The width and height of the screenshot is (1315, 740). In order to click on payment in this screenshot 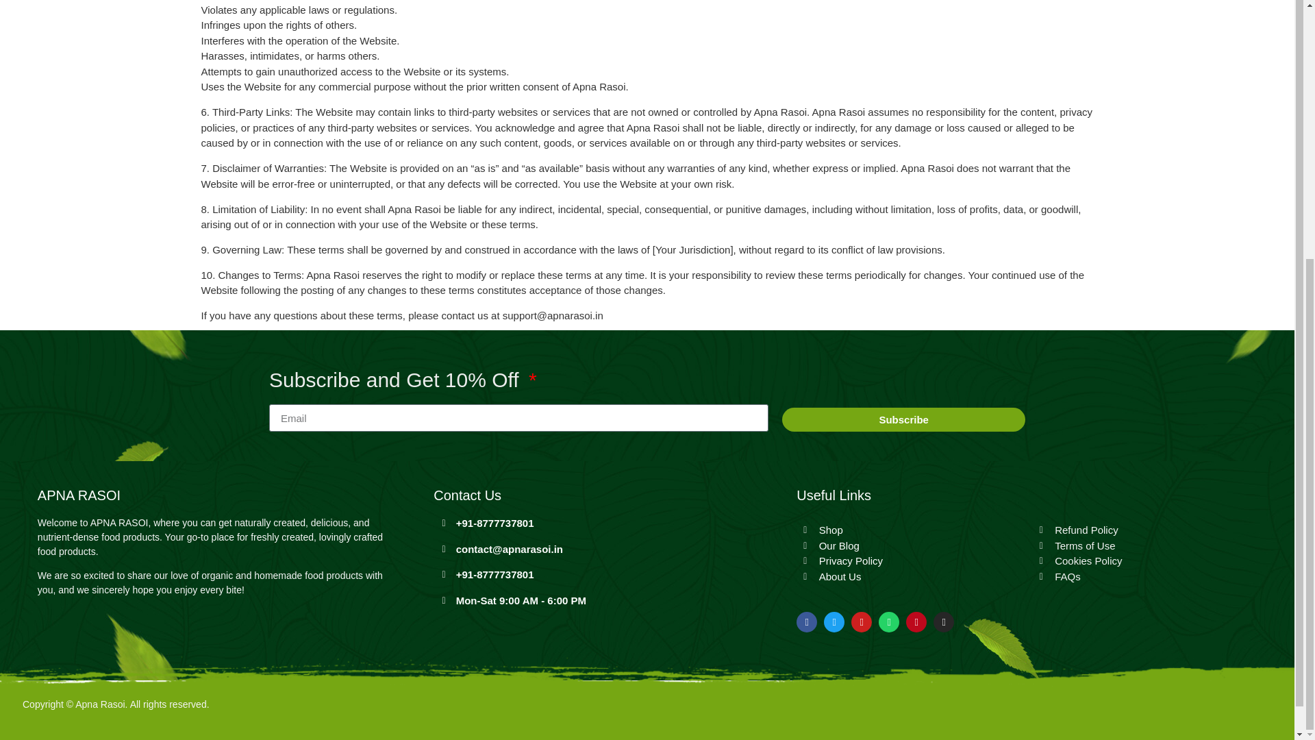, I will do `click(888, 710)`.